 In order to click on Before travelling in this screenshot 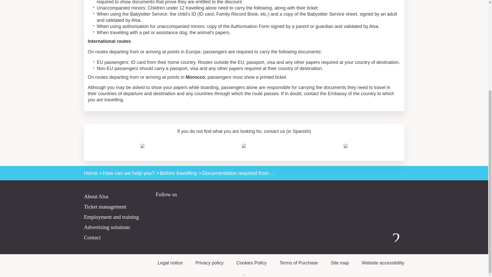, I will do `click(178, 173)`.